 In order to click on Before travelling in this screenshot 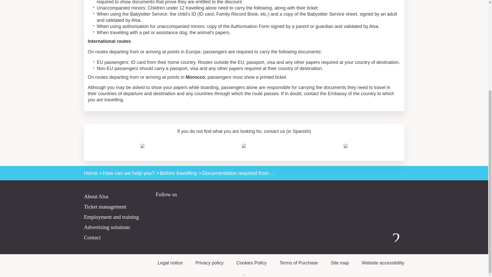, I will do `click(178, 173)`.